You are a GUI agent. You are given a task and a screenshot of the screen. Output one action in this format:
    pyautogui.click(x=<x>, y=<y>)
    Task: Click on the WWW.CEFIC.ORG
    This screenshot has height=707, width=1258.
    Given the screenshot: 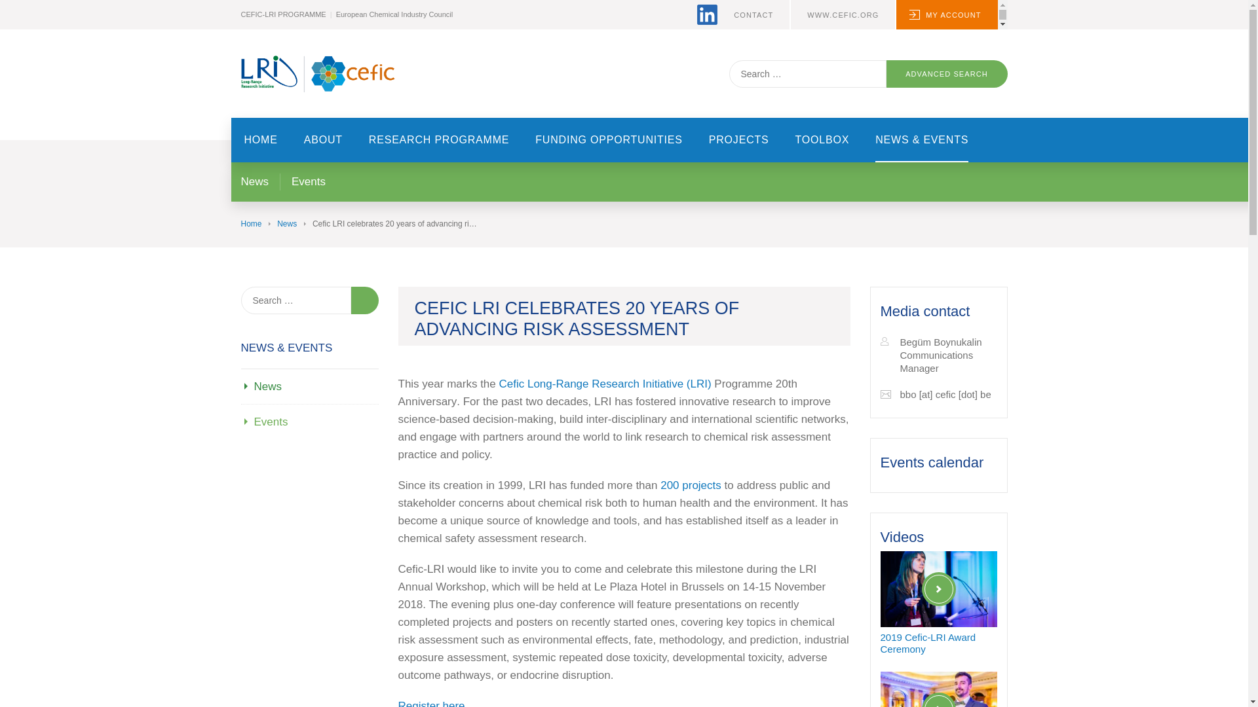 What is the action you would take?
    pyautogui.click(x=843, y=14)
    